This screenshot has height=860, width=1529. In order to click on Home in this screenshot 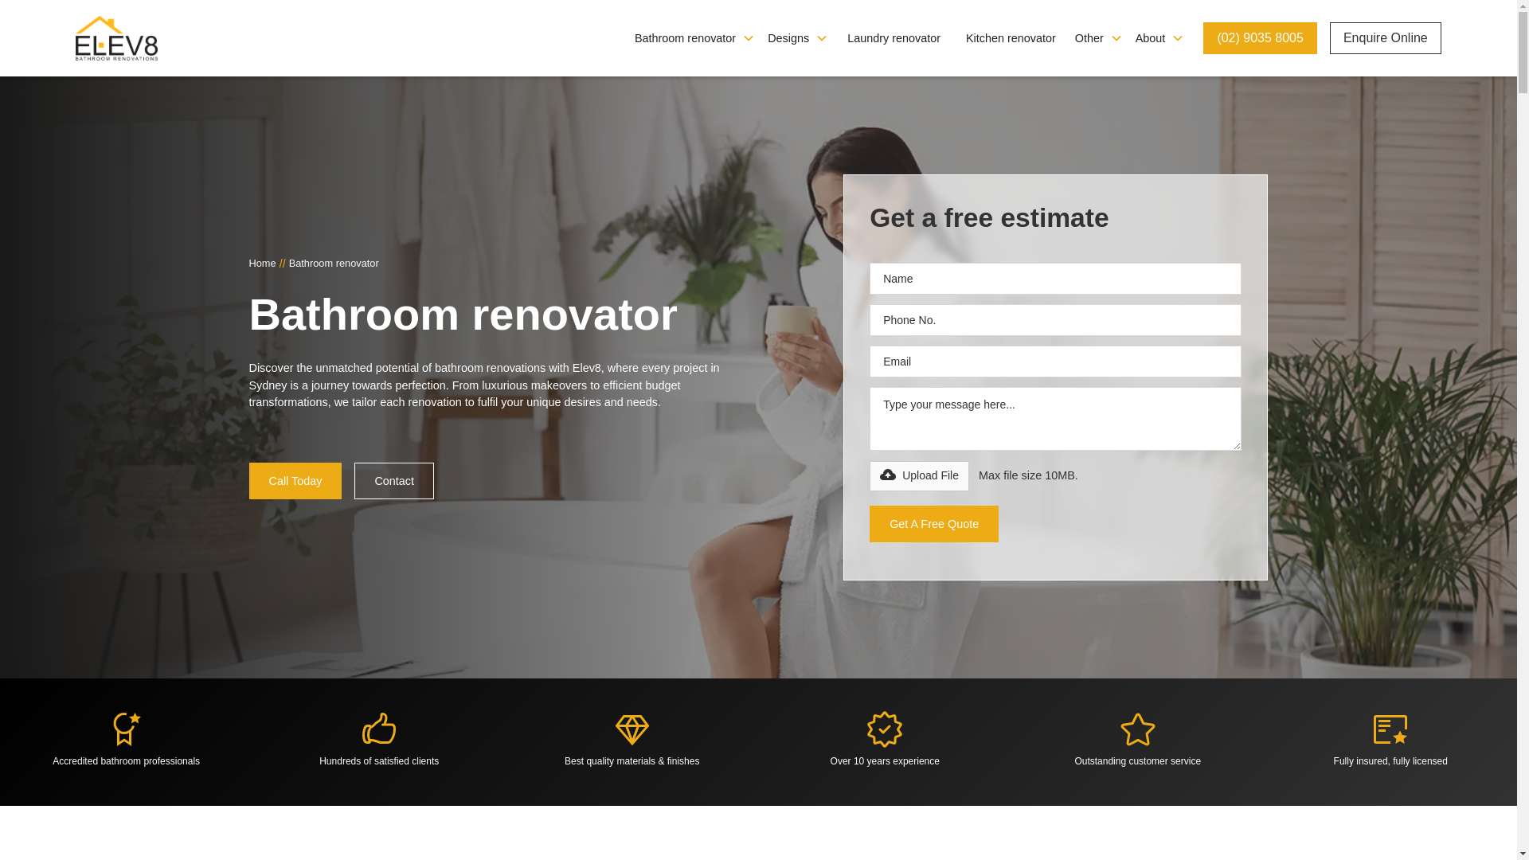, I will do `click(261, 263)`.